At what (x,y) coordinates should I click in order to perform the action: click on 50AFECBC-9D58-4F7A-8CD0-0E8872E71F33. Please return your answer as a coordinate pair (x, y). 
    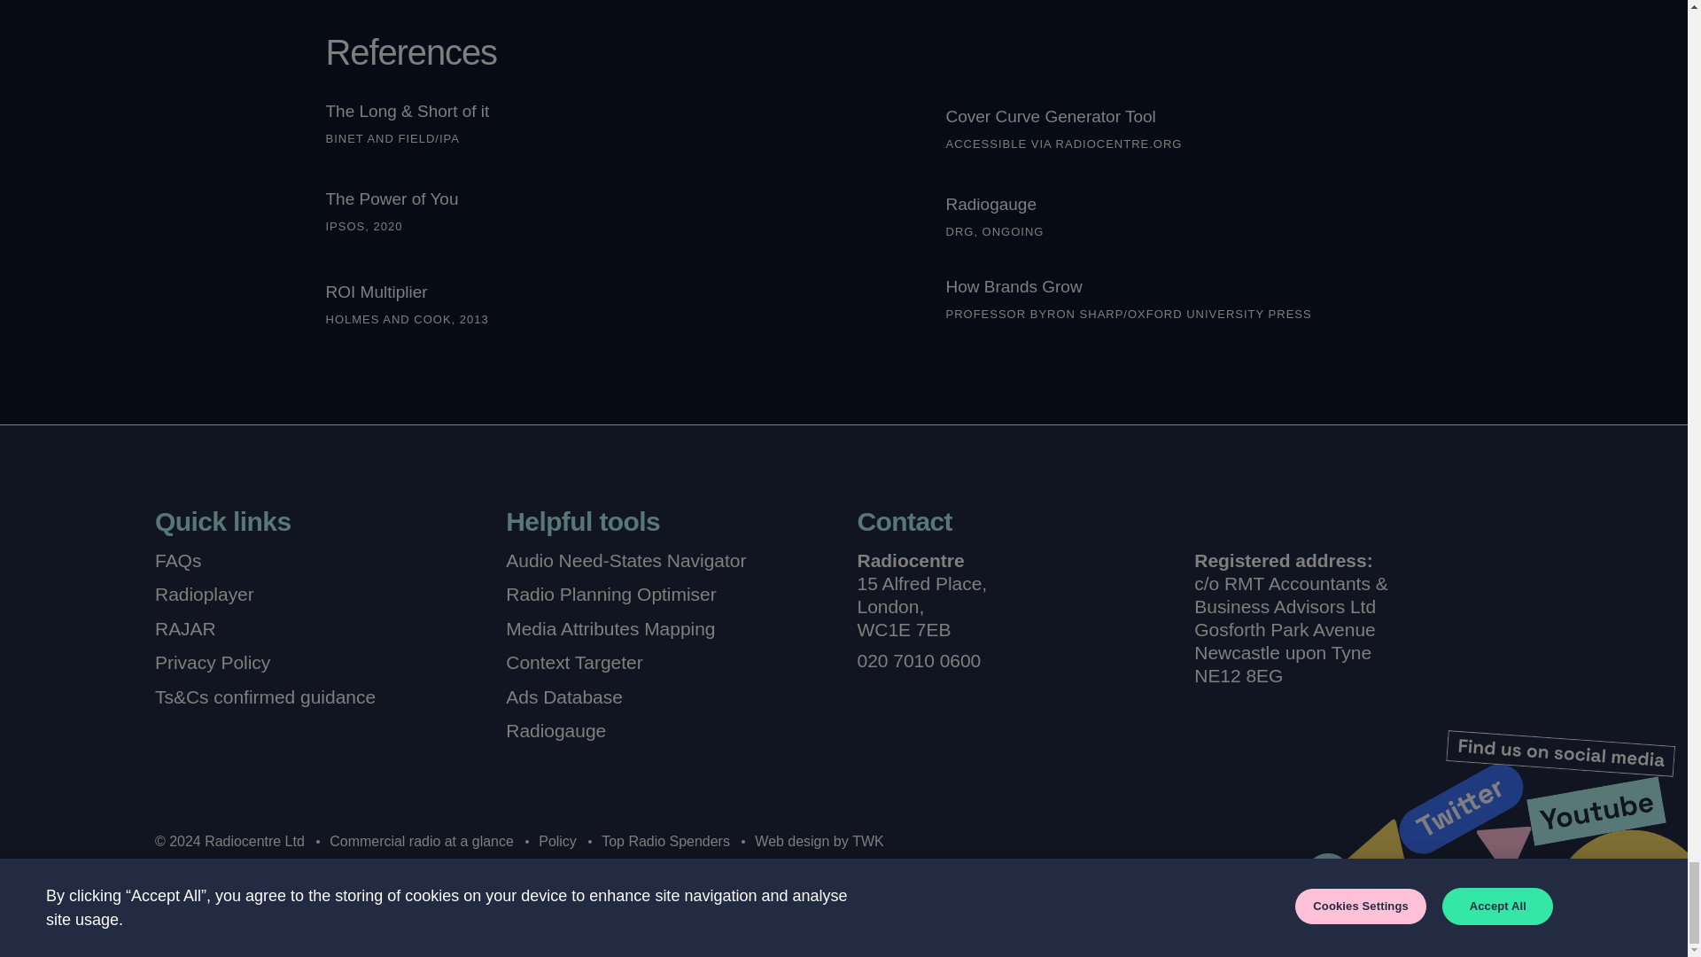
    Looking at the image, I should click on (1472, 902).